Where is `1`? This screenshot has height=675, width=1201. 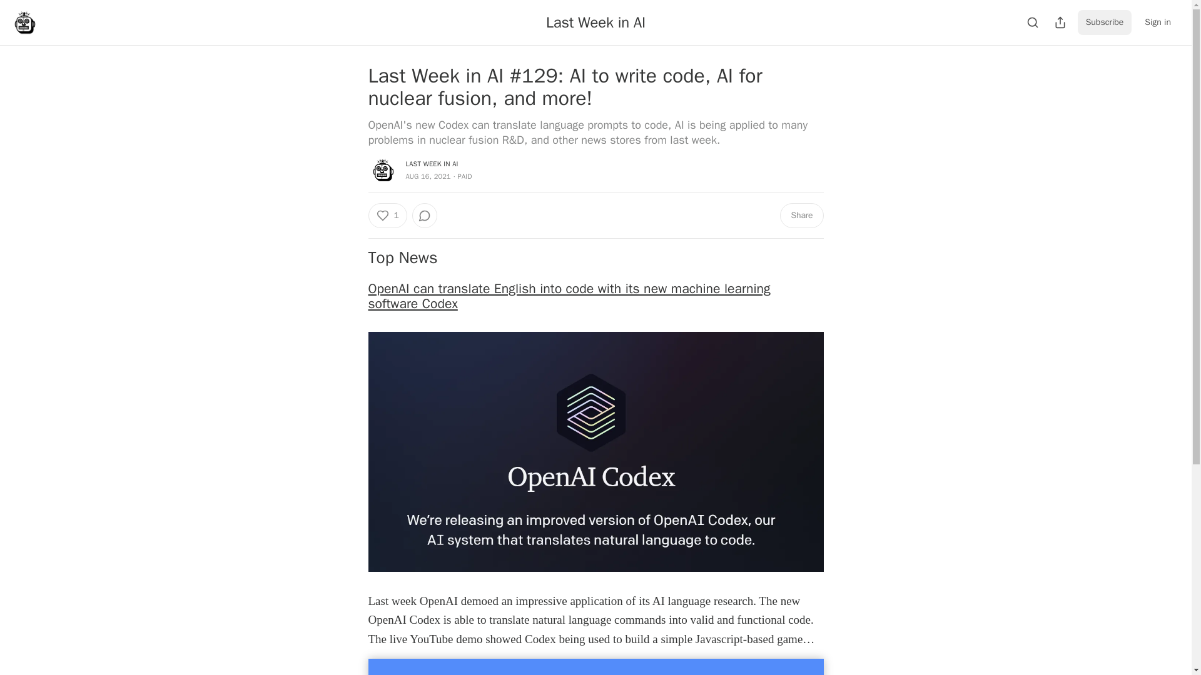
1 is located at coordinates (387, 216).